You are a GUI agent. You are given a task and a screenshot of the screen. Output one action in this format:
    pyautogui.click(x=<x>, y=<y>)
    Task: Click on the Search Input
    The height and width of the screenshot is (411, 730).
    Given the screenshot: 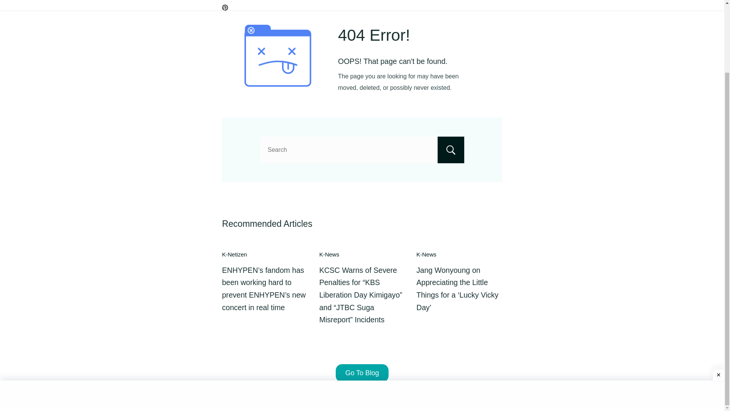 What is the action you would take?
    pyautogui.click(x=362, y=150)
    